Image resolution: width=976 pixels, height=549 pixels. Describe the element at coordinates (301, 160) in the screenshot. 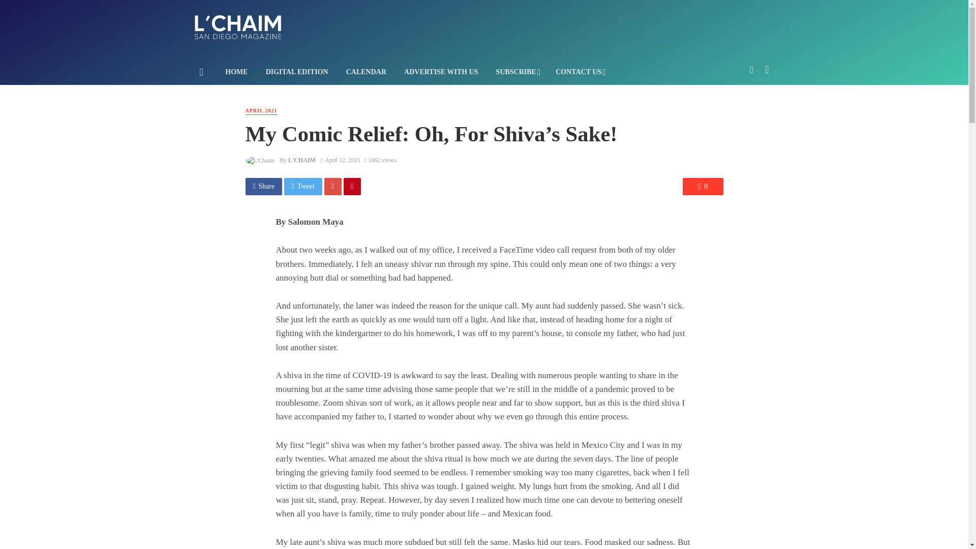

I see `Posts by L'Chaim` at that location.